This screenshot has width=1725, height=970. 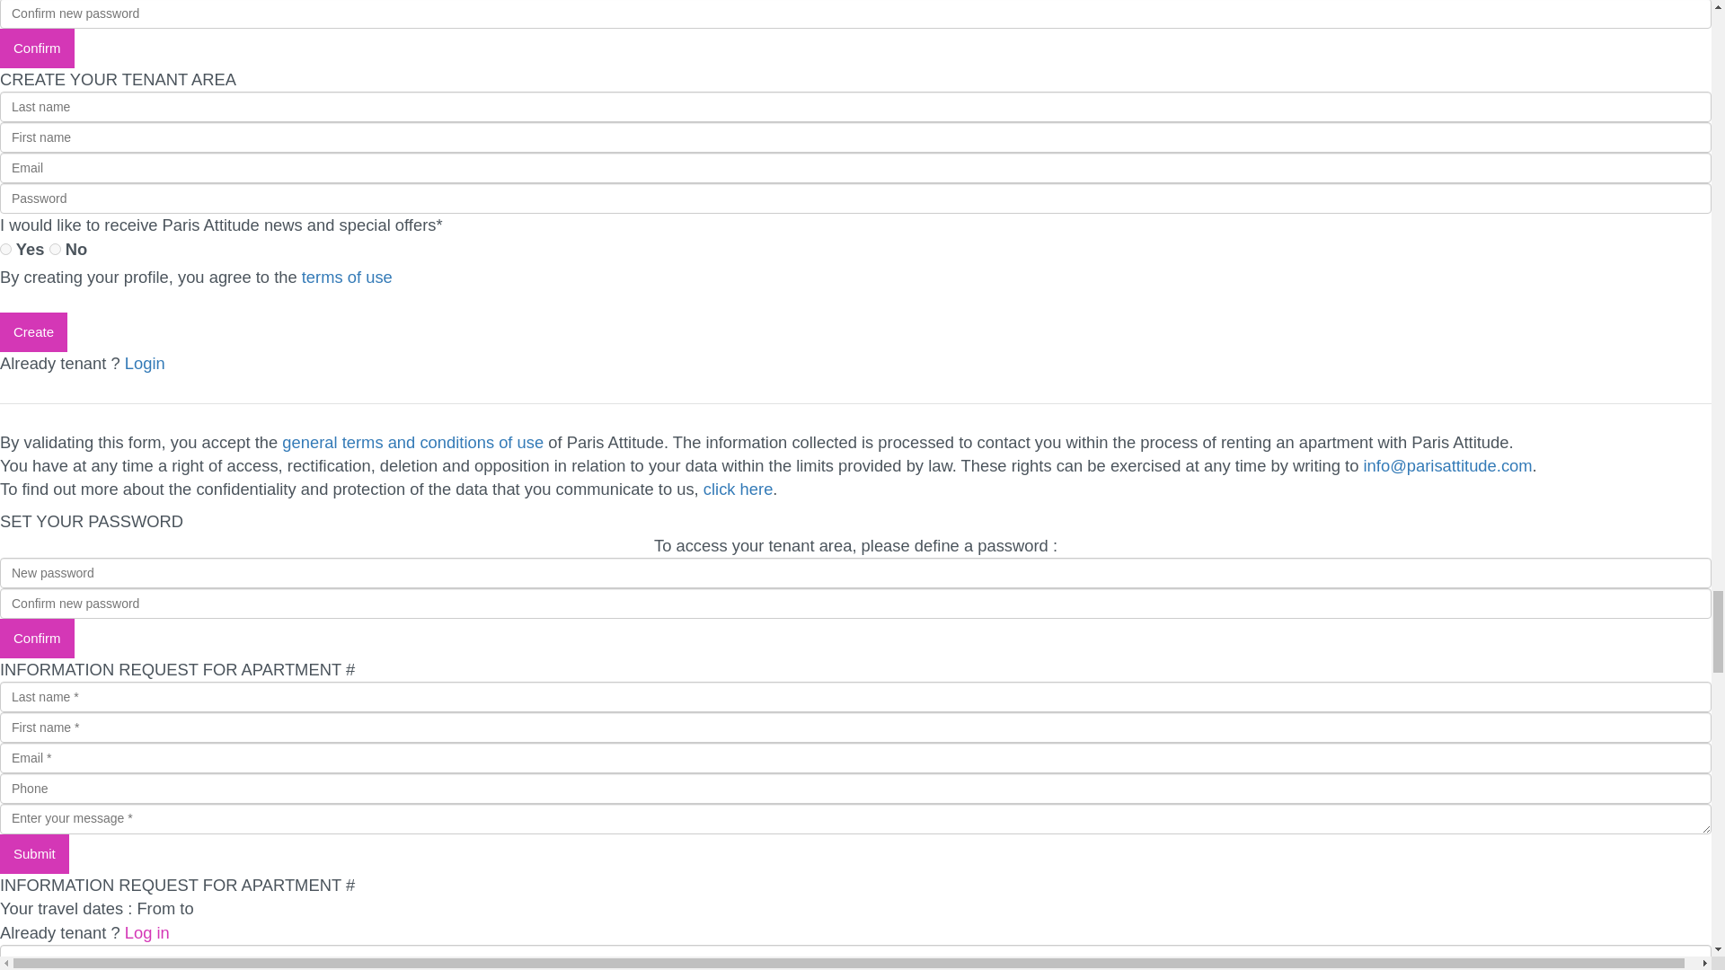 What do you see at coordinates (5, 250) in the screenshot?
I see `True` at bounding box center [5, 250].